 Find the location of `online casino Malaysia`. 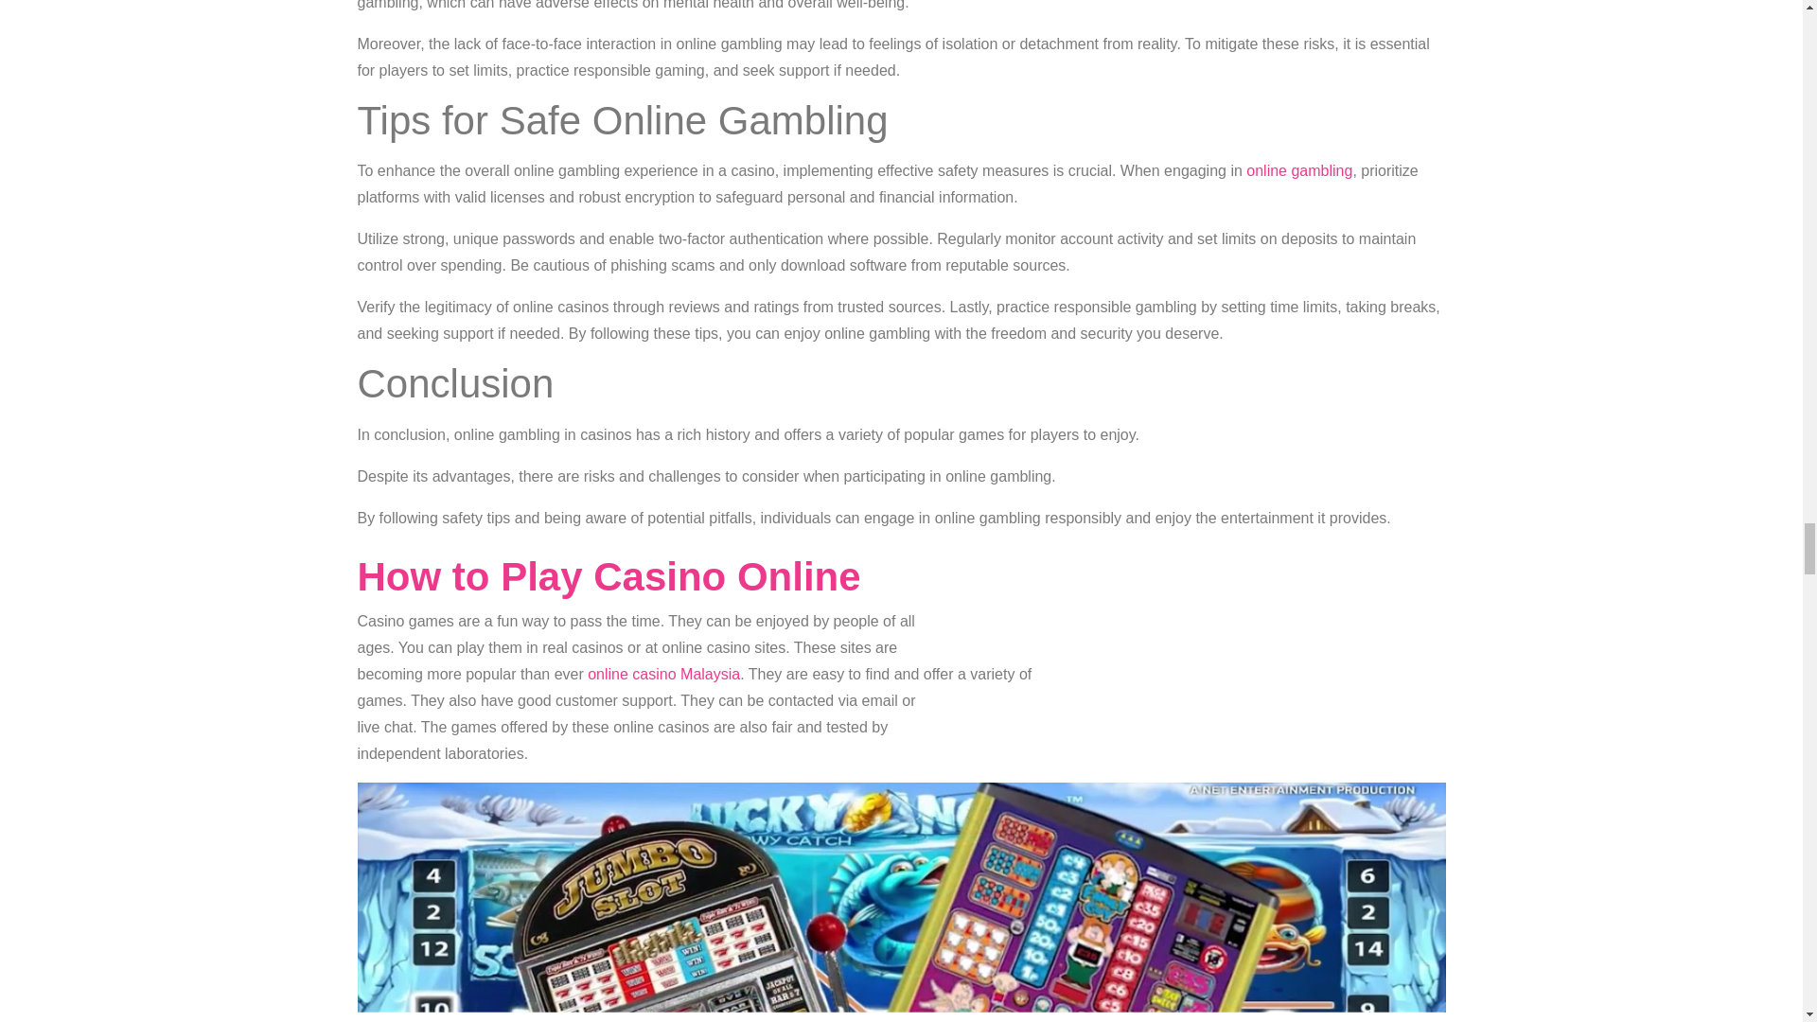

online casino Malaysia is located at coordinates (662, 674).